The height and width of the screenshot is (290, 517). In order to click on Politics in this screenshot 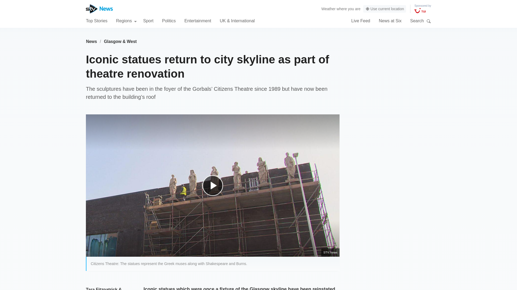, I will do `click(169, 20)`.